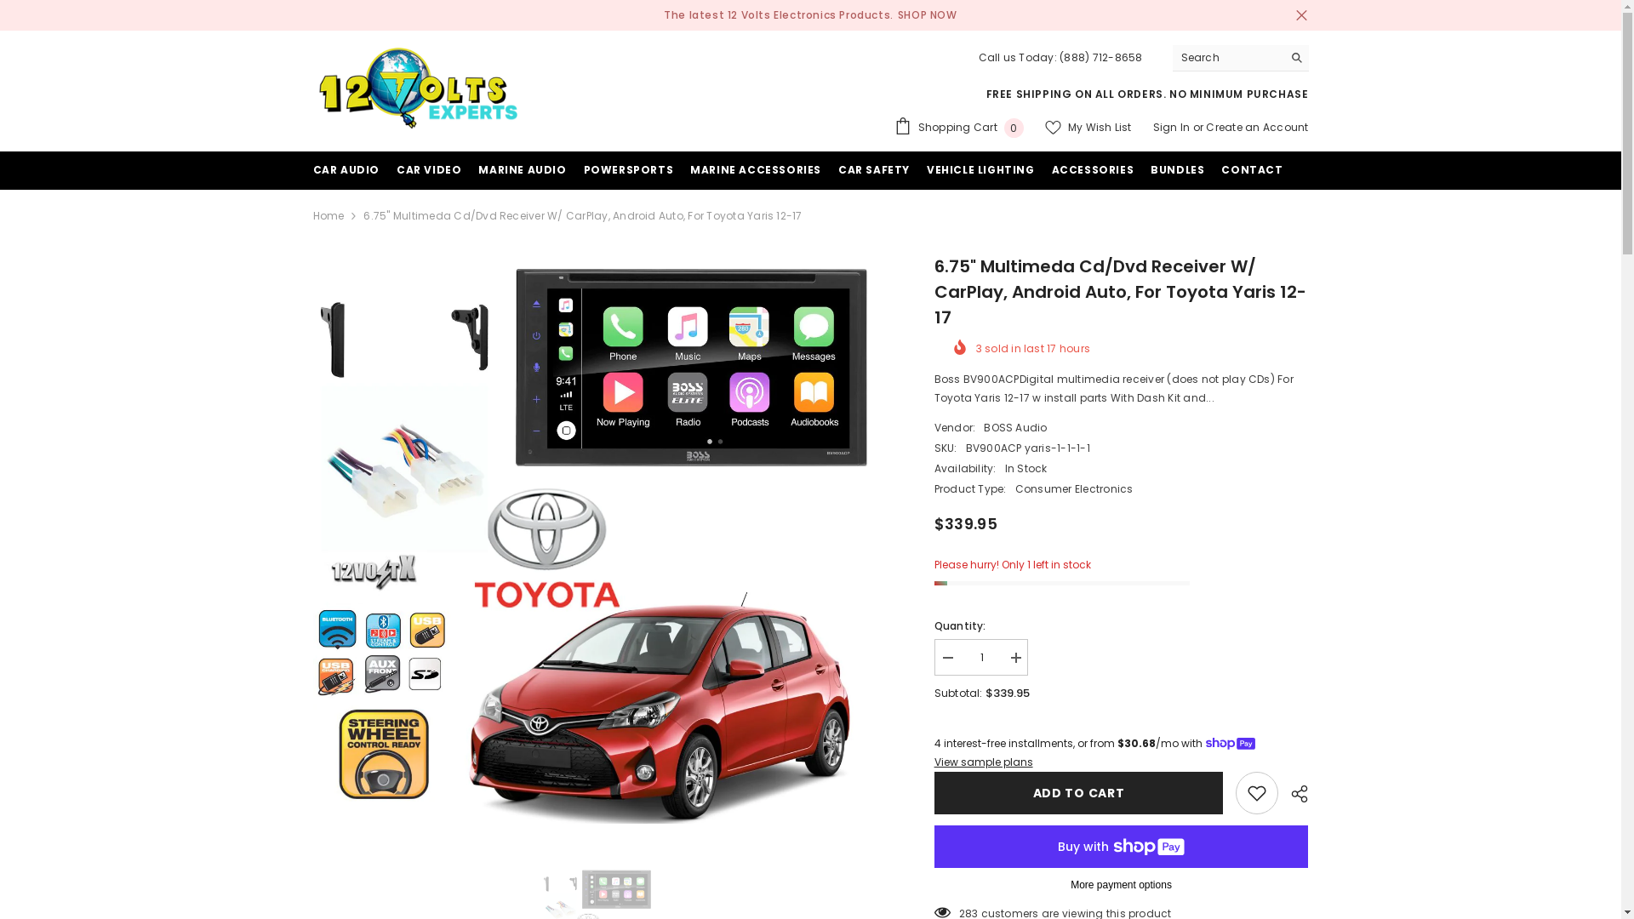 The width and height of the screenshot is (1634, 919). Describe the element at coordinates (1079, 793) in the screenshot. I see `ADD TO CART` at that location.